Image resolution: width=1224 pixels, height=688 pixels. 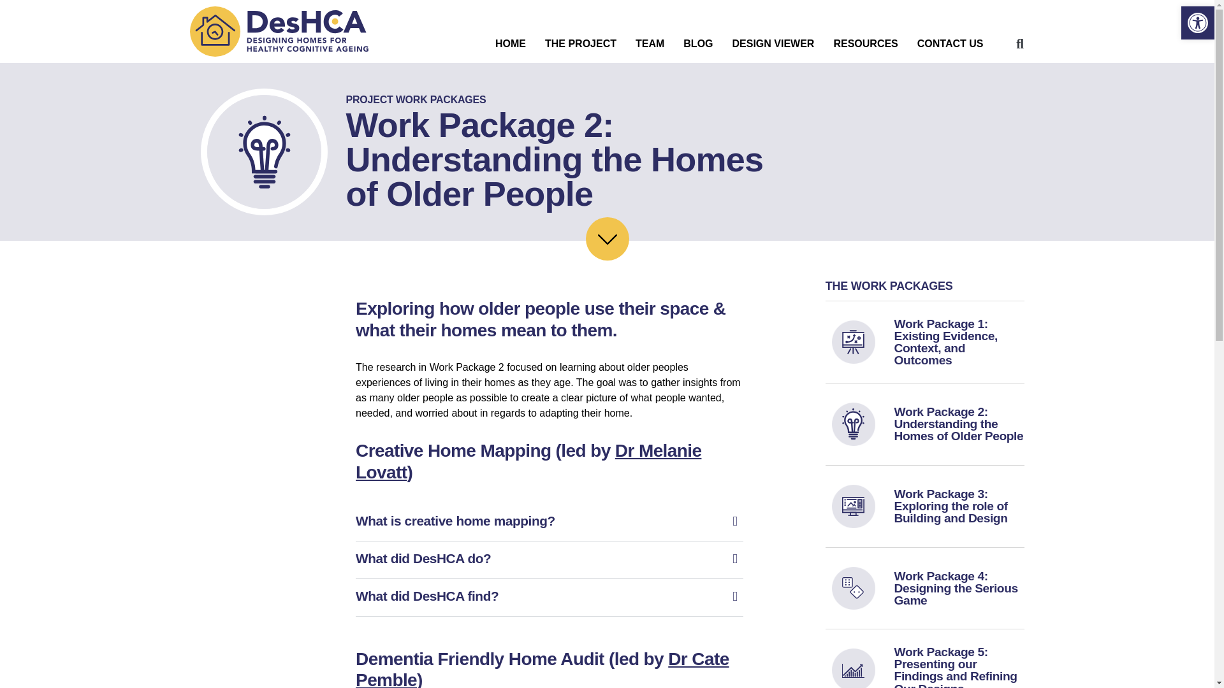 What do you see at coordinates (697, 43) in the screenshot?
I see `BLOG` at bounding box center [697, 43].